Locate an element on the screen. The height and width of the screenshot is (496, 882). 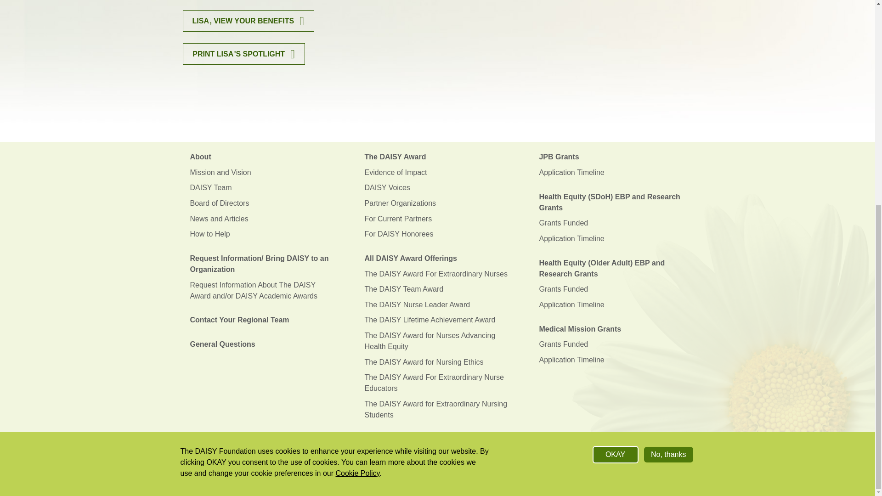
DAISY Team is located at coordinates (263, 188).